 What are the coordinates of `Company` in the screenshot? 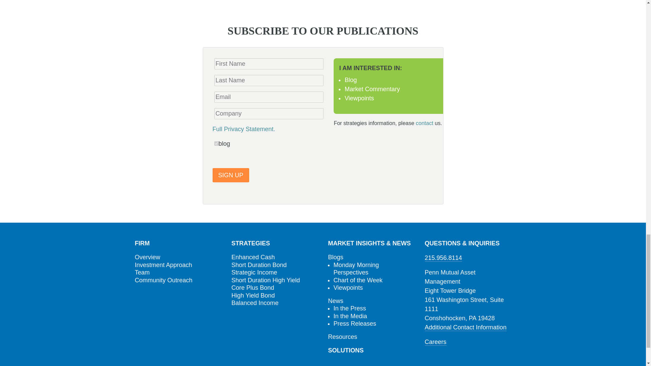 It's located at (269, 114).